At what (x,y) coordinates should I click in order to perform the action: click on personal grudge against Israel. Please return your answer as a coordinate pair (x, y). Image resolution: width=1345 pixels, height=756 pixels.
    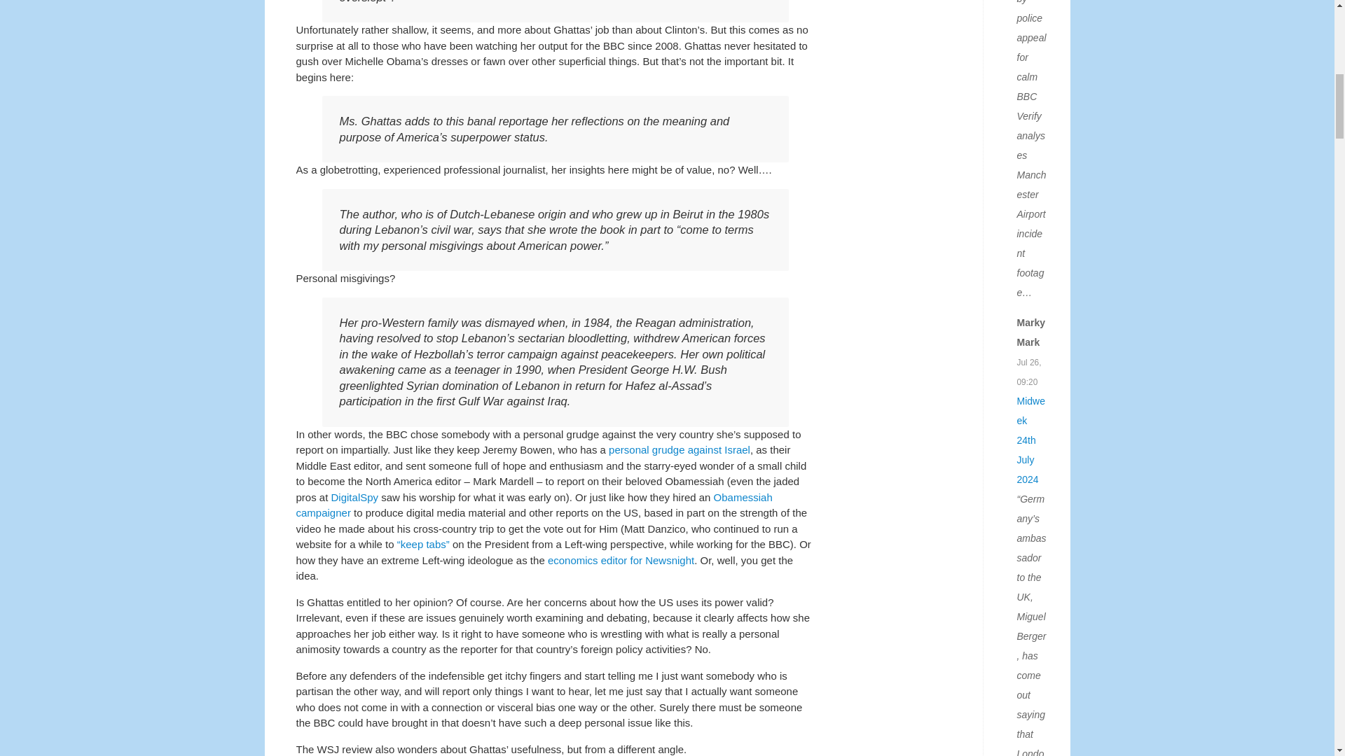
    Looking at the image, I should click on (680, 449).